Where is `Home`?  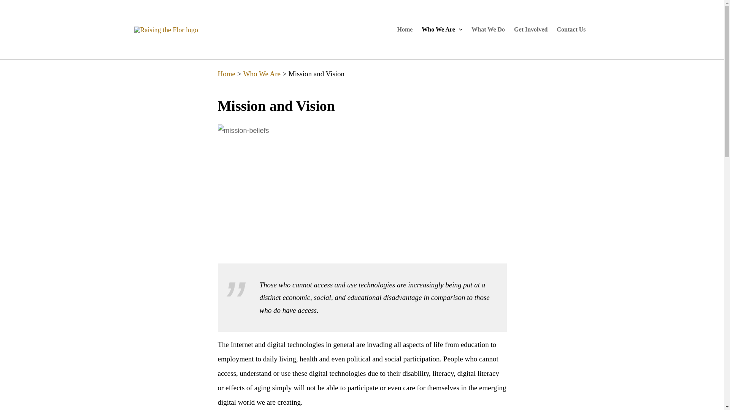
Home is located at coordinates (226, 74).